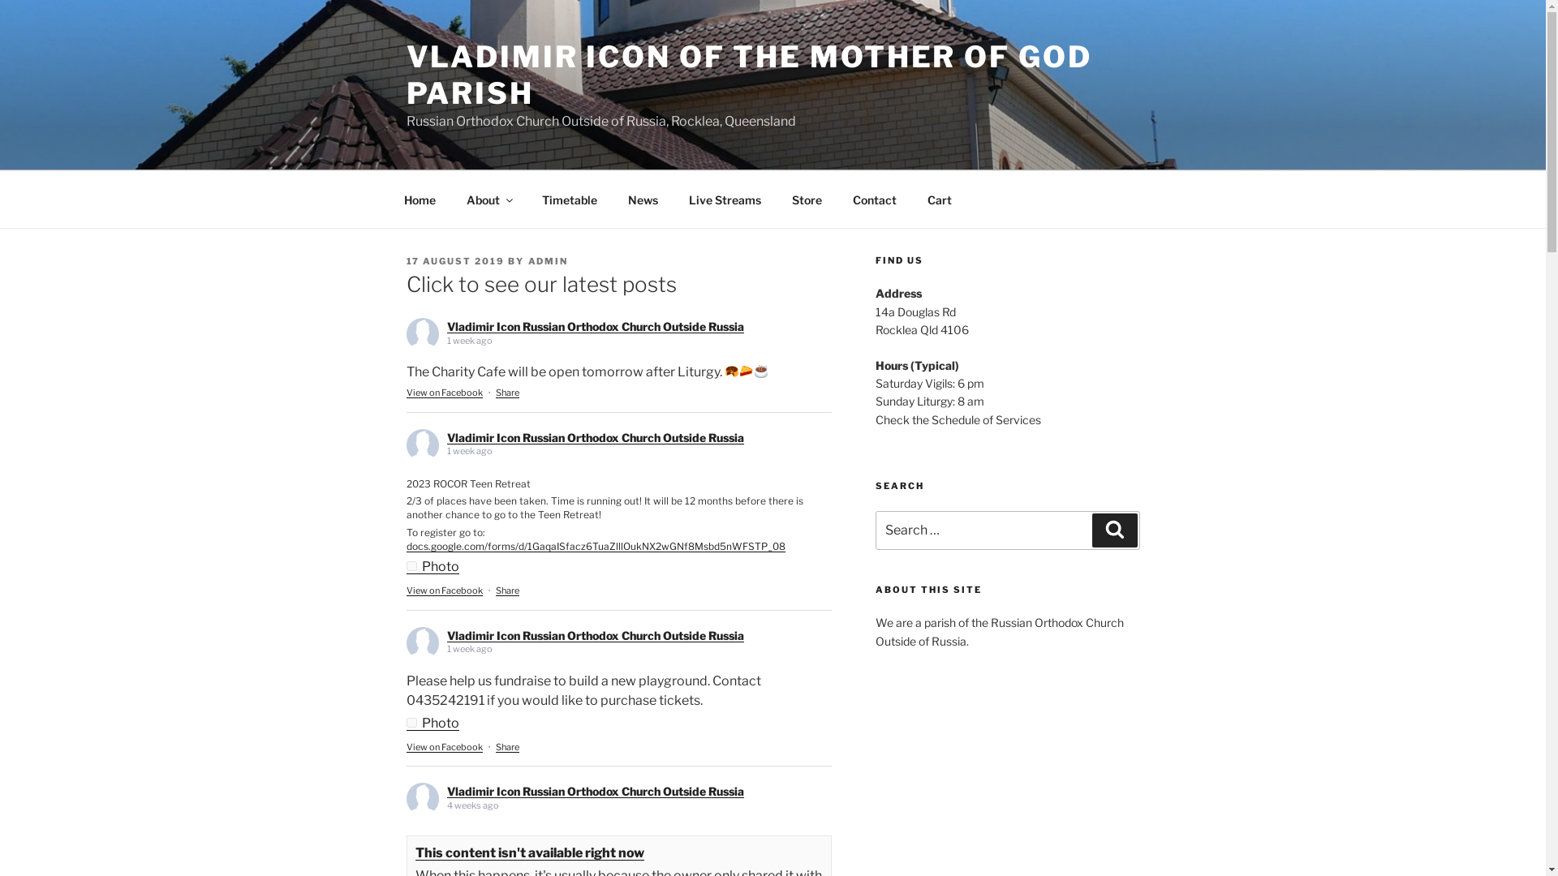  I want to click on This content isn't available right now, so click(530, 853).